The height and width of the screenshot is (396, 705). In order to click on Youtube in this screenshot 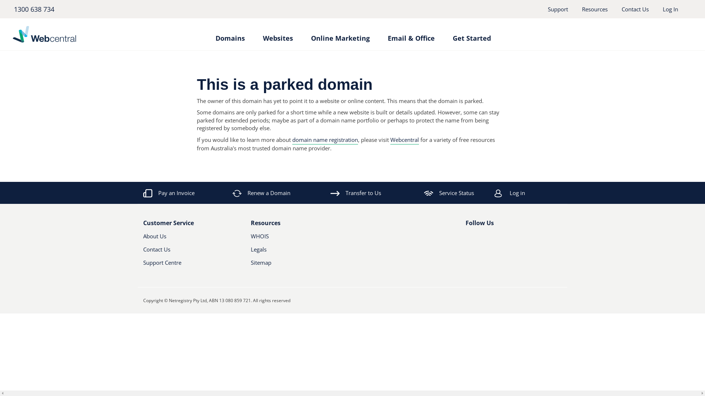, I will do `click(494, 239)`.